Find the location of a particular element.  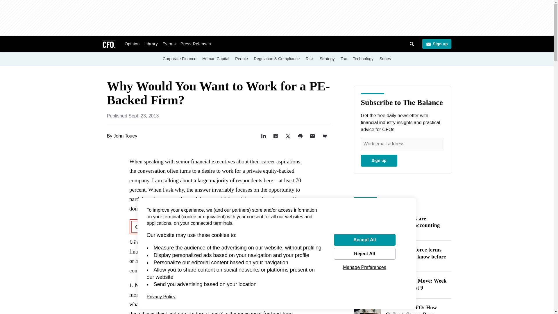

Technology is located at coordinates (363, 58).